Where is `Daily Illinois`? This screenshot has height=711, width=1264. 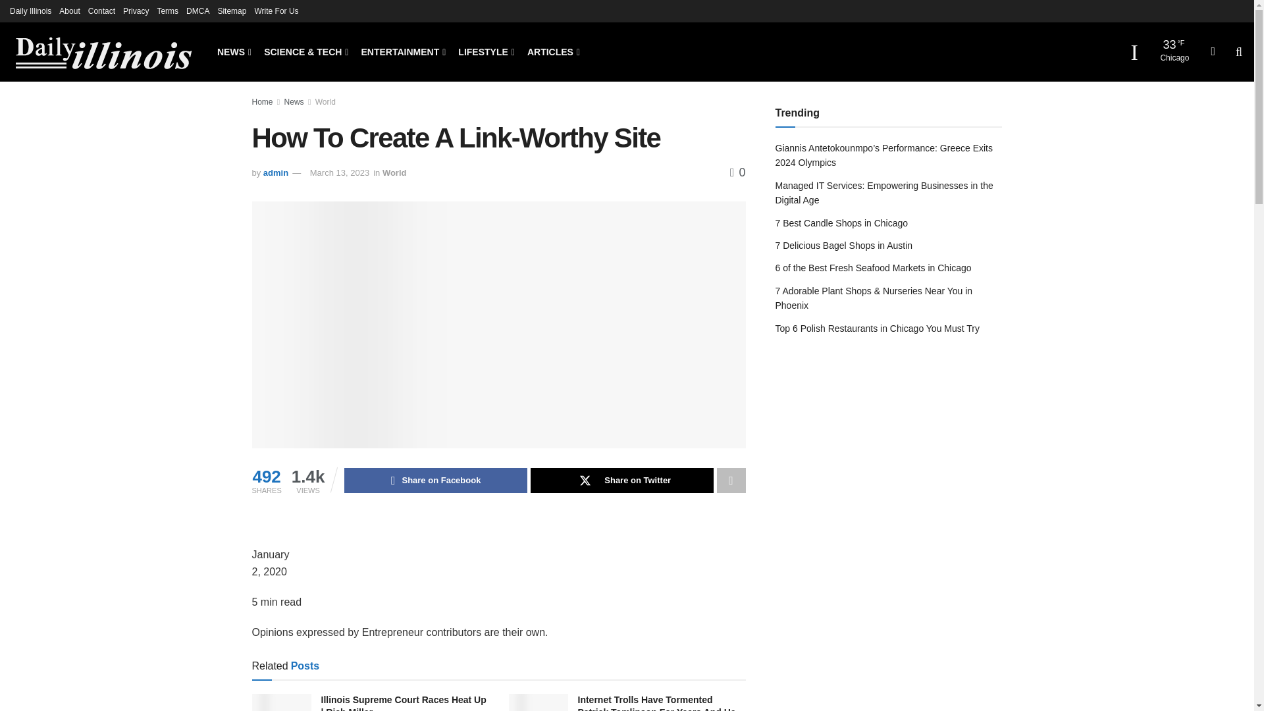 Daily Illinois is located at coordinates (30, 11).